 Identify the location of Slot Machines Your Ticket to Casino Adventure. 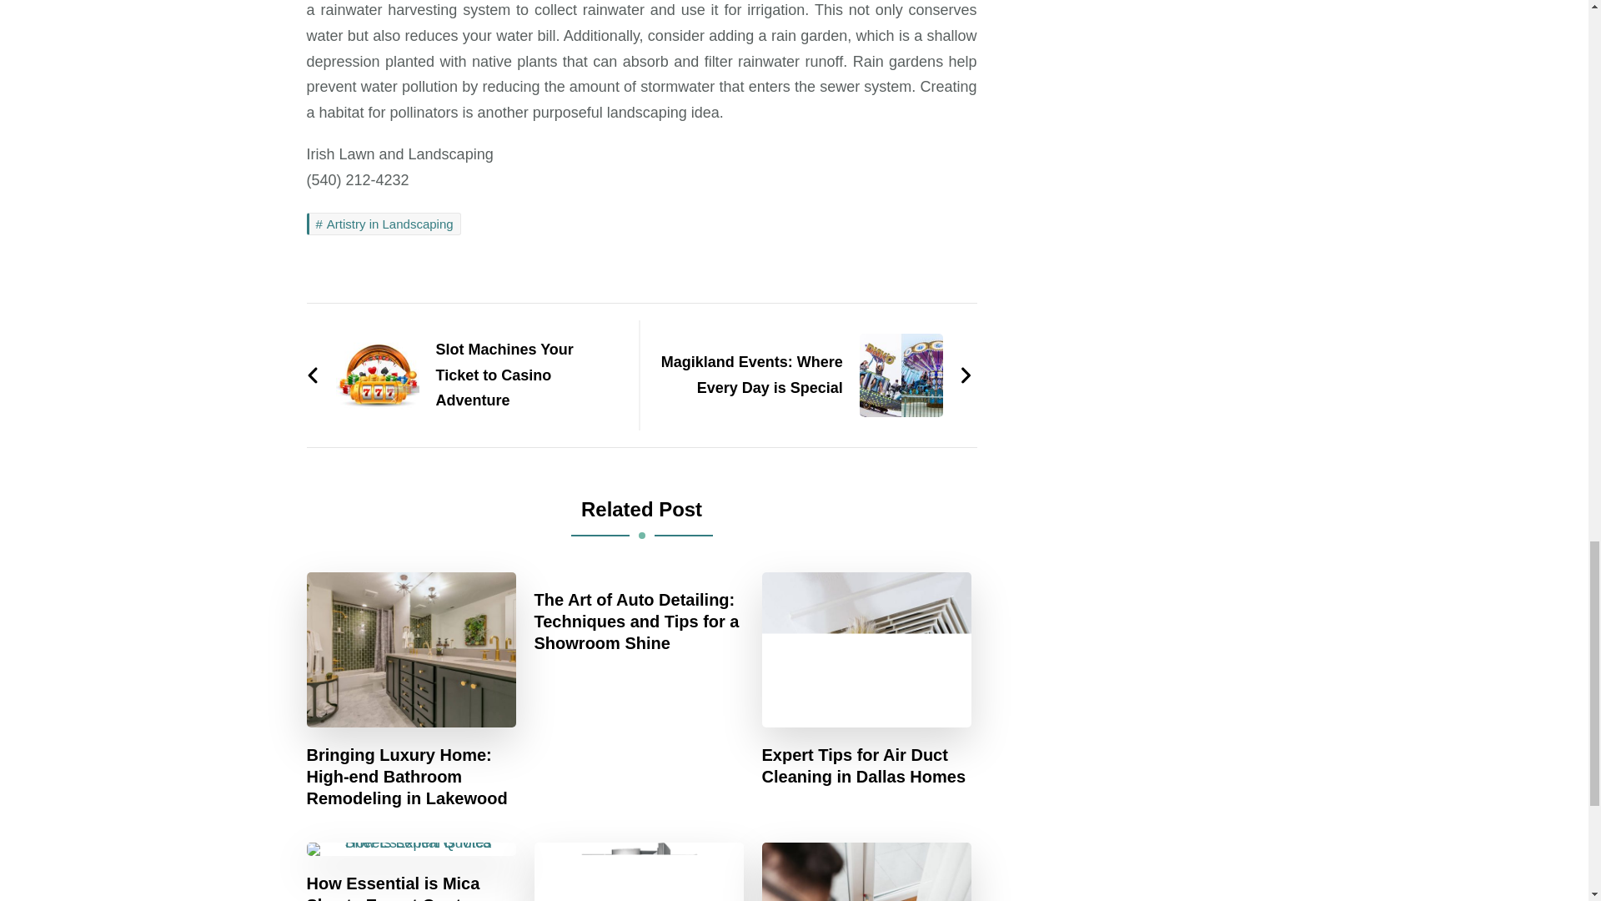
(464, 375).